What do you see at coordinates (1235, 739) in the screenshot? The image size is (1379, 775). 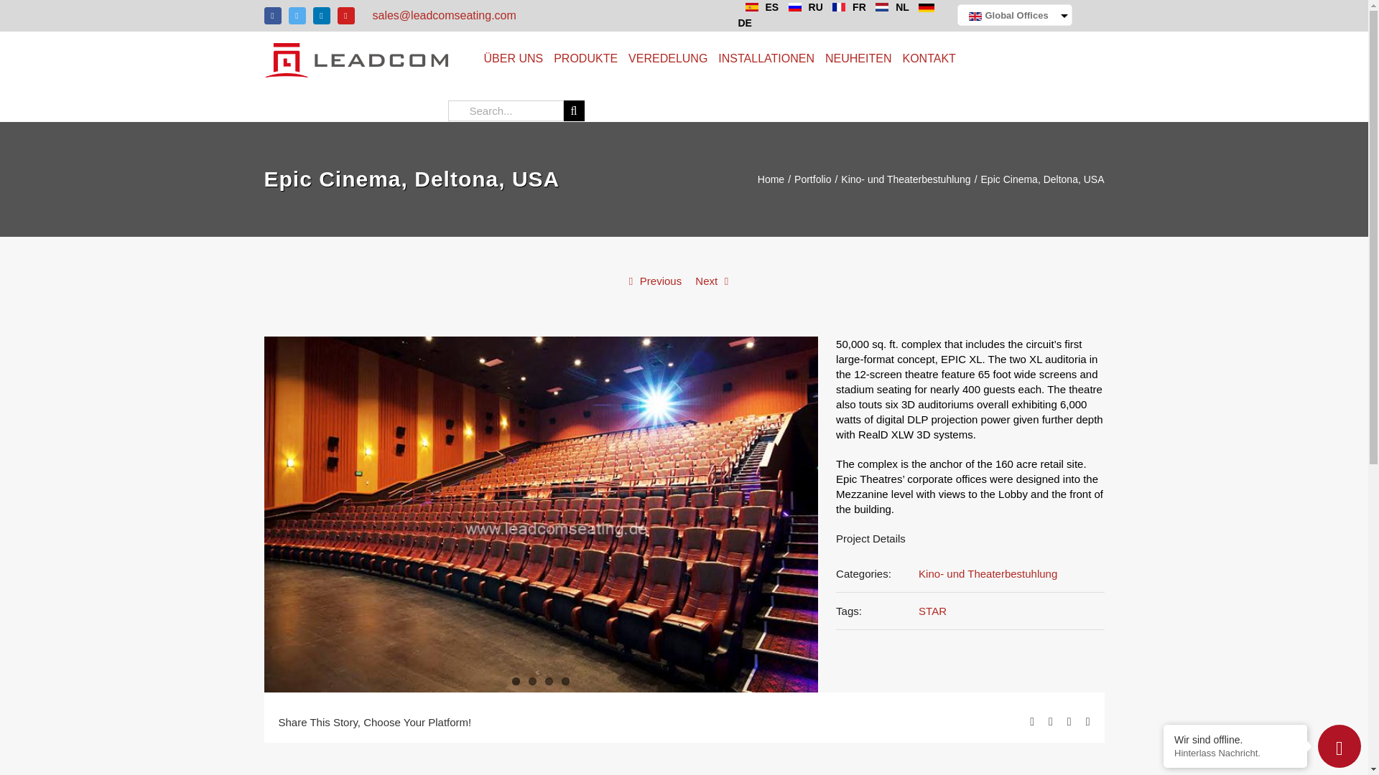 I see `Wir sind offline.` at bounding box center [1235, 739].